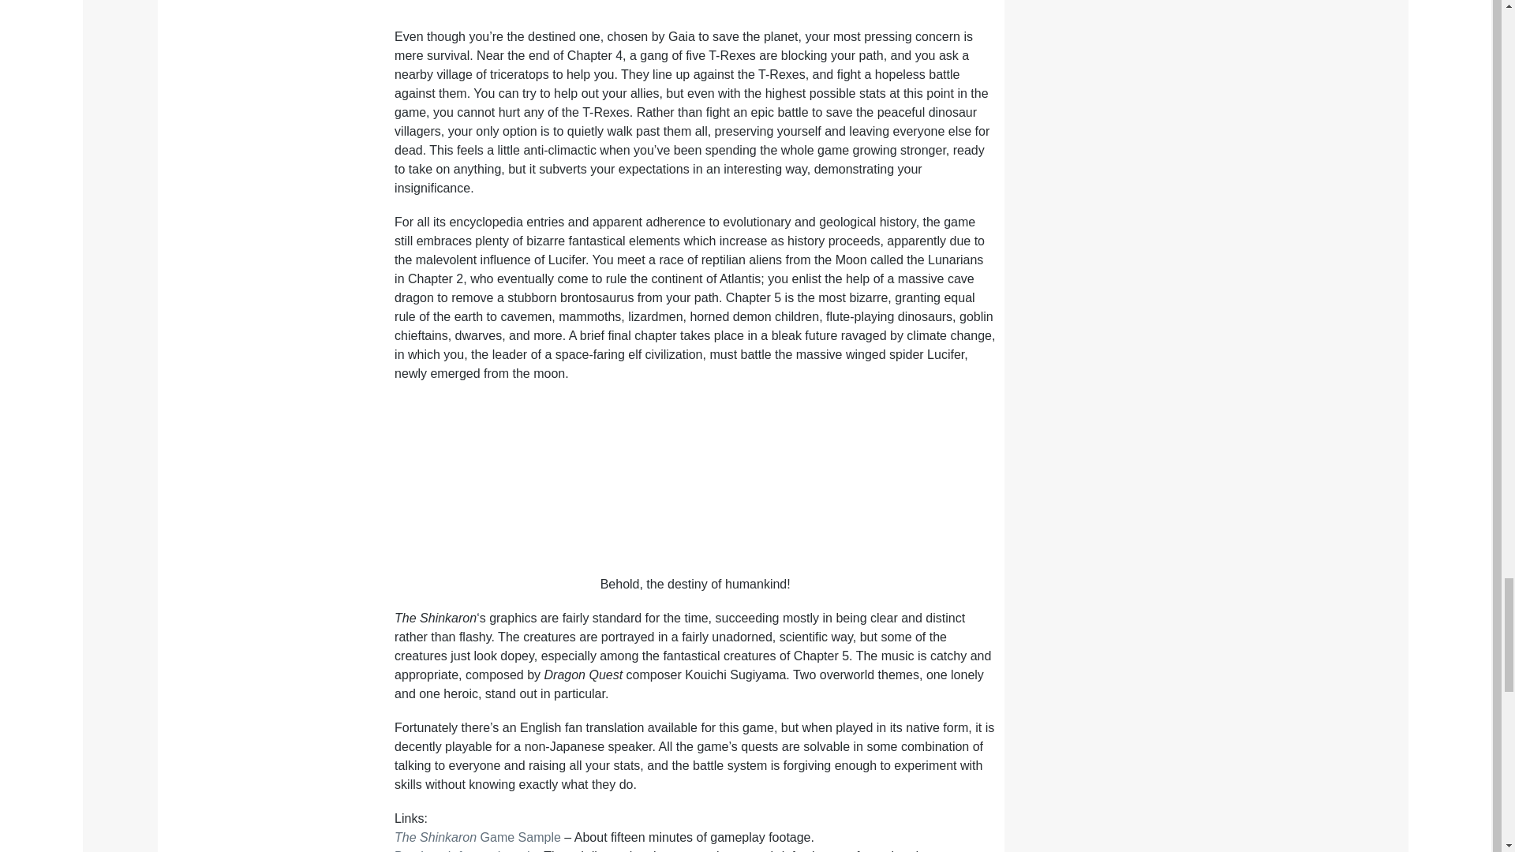  What do you see at coordinates (462, 850) in the screenshot?
I see `Bog Leech forum thread` at bounding box center [462, 850].